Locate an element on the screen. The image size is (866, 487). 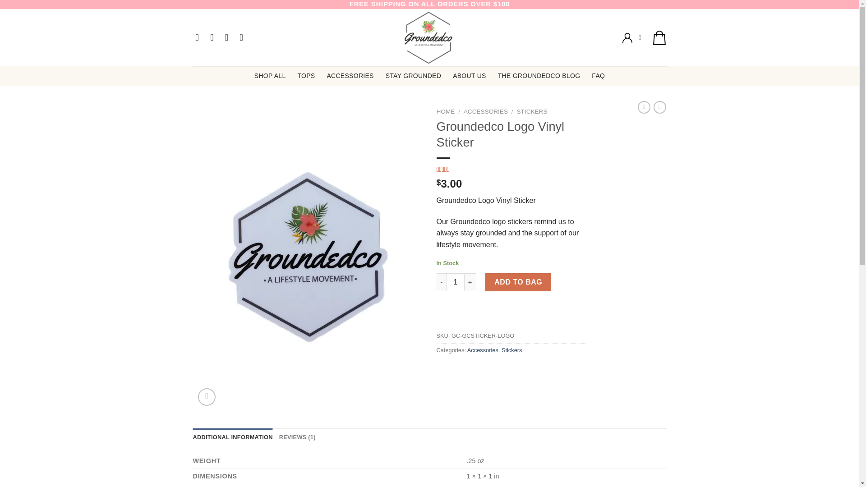
Send us an email is located at coordinates (229, 37).